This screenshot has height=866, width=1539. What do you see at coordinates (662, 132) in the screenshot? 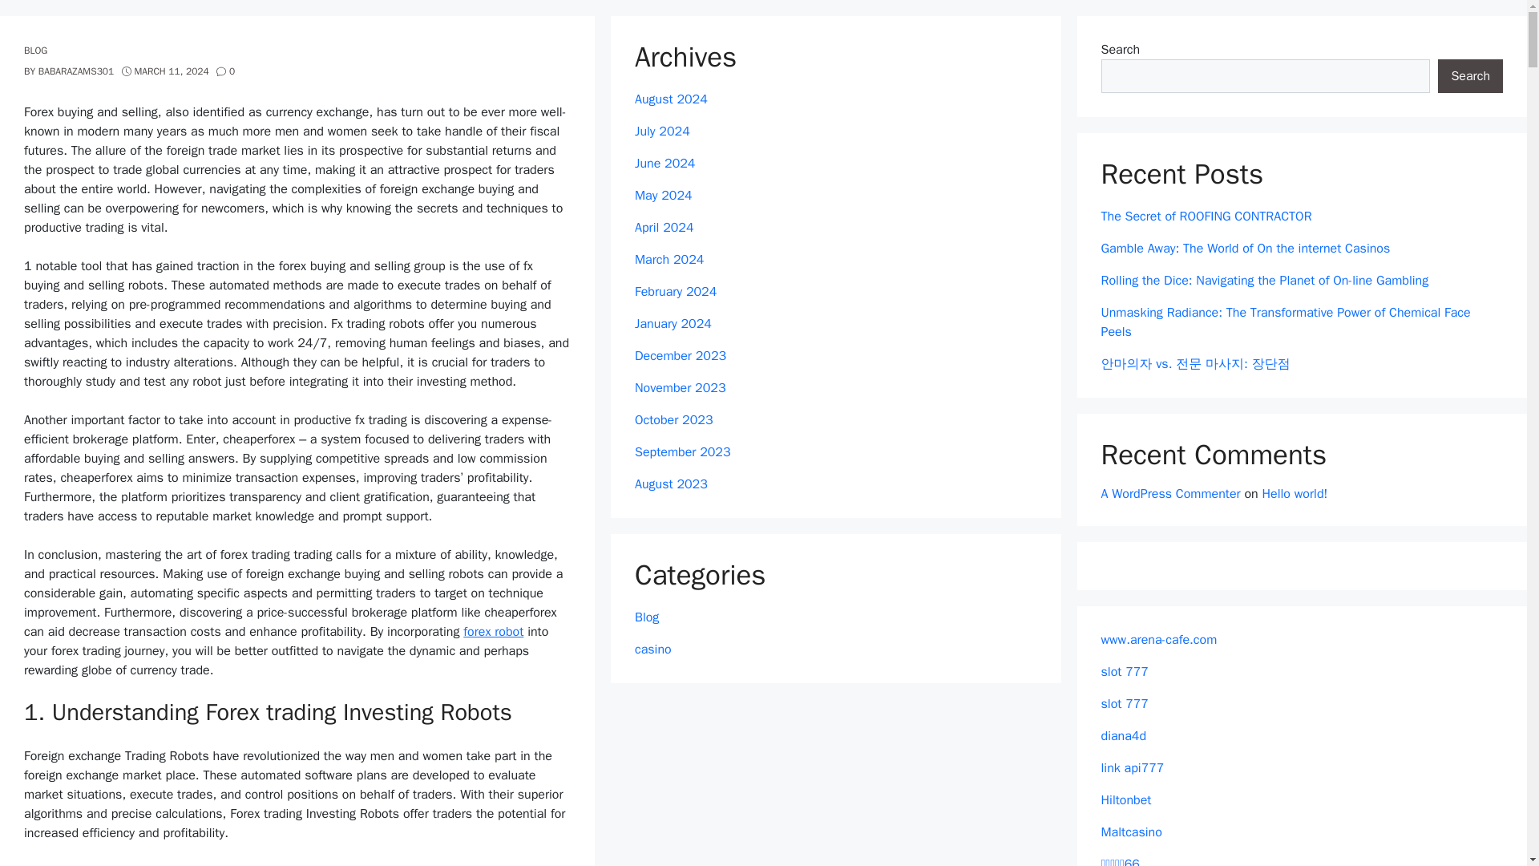
I see `July 2024` at bounding box center [662, 132].